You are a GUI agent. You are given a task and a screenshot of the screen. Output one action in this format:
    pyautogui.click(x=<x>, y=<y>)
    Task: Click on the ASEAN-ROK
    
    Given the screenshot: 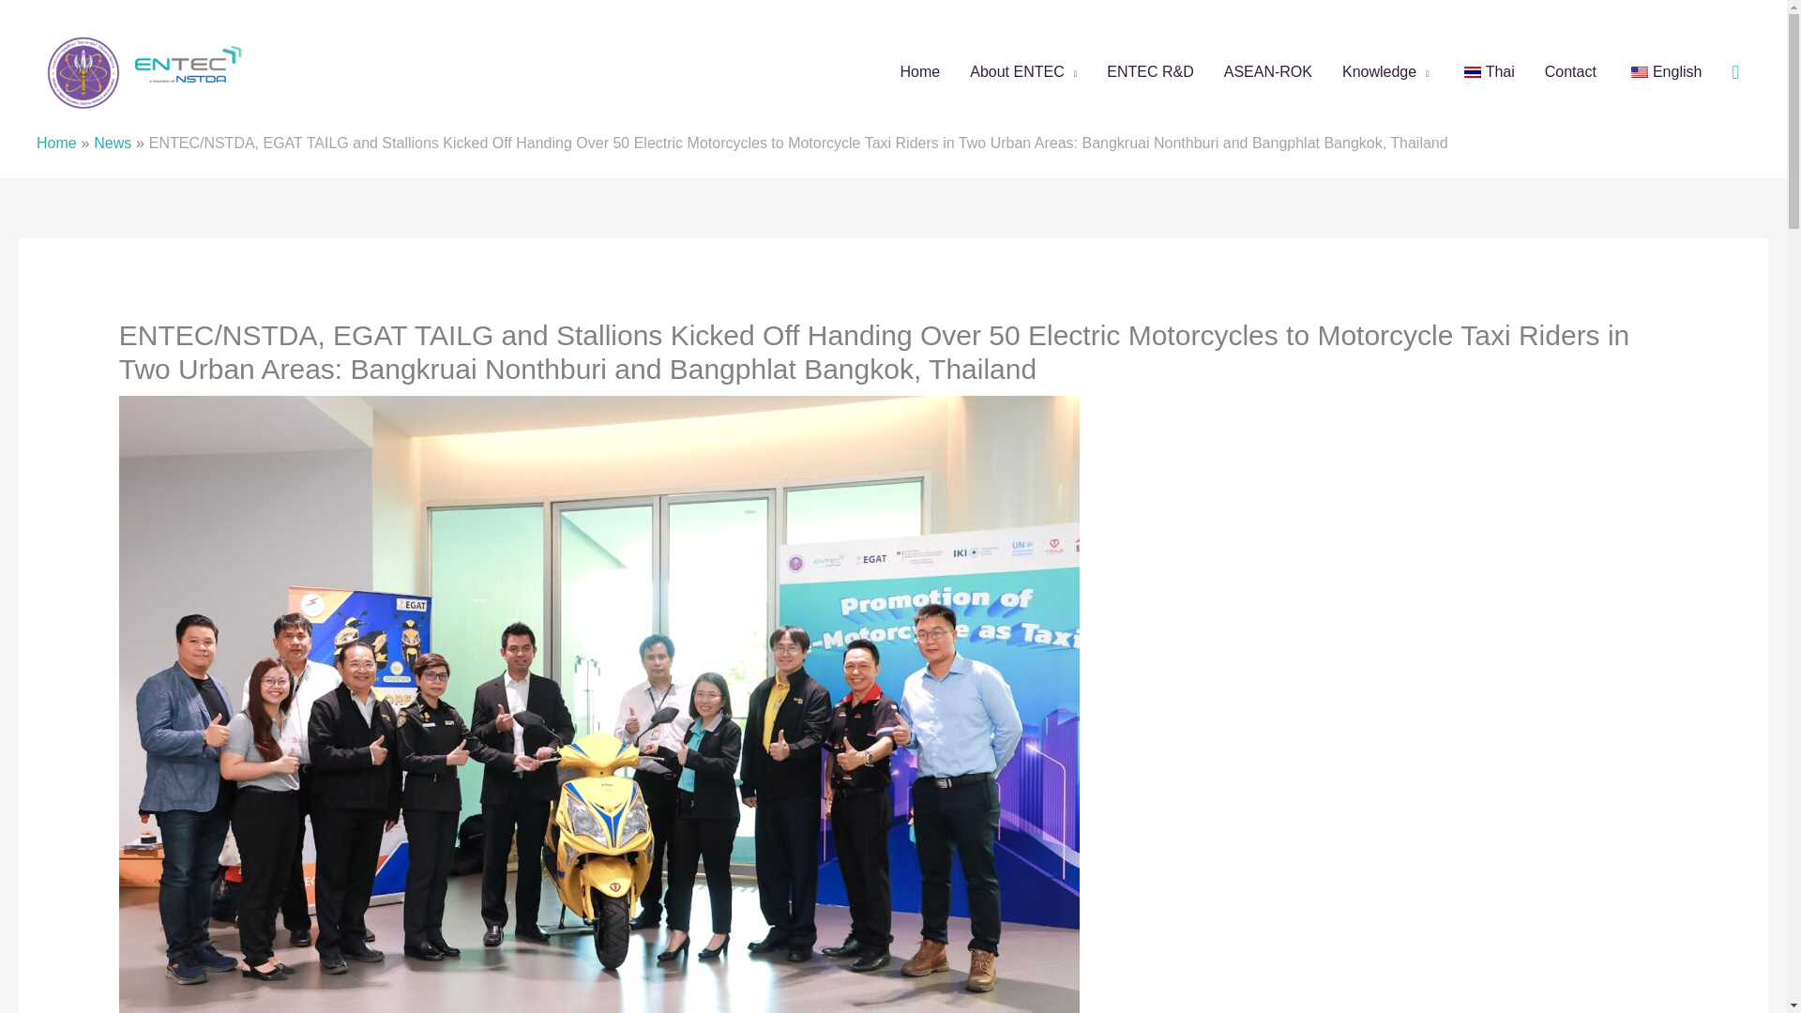 What is the action you would take?
    pyautogui.click(x=1268, y=72)
    